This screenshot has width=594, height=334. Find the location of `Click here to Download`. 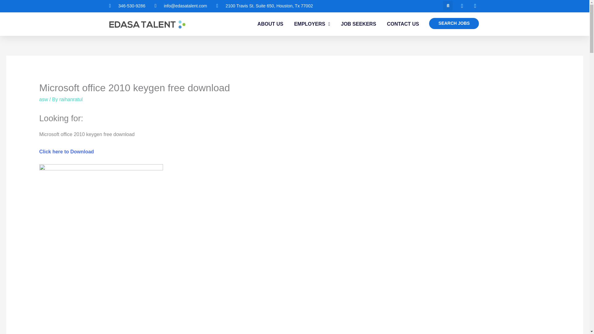

Click here to Download is located at coordinates (66, 152).